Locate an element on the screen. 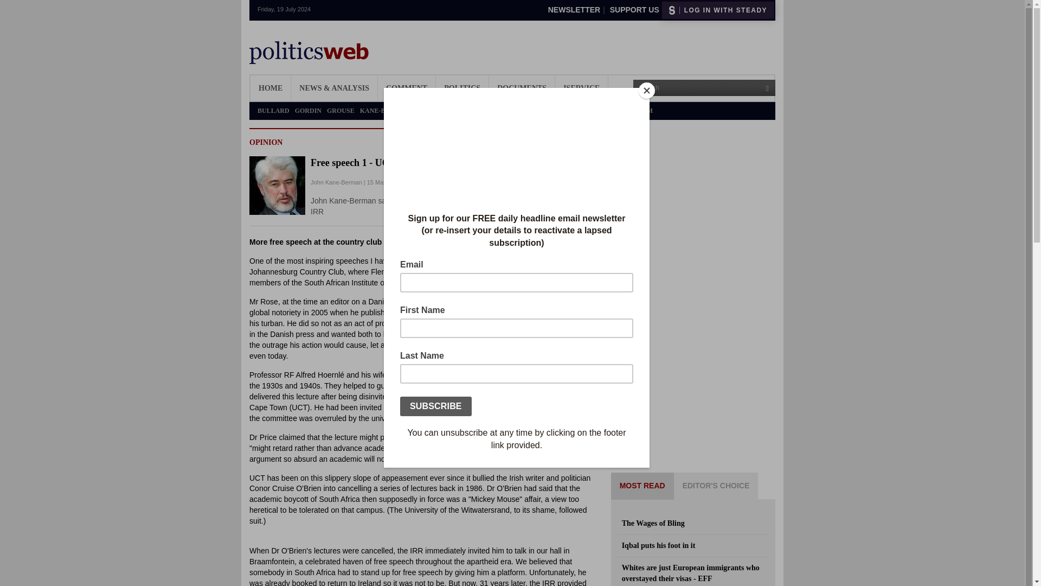 This screenshot has width=1041, height=586. GROUSE is located at coordinates (340, 111).